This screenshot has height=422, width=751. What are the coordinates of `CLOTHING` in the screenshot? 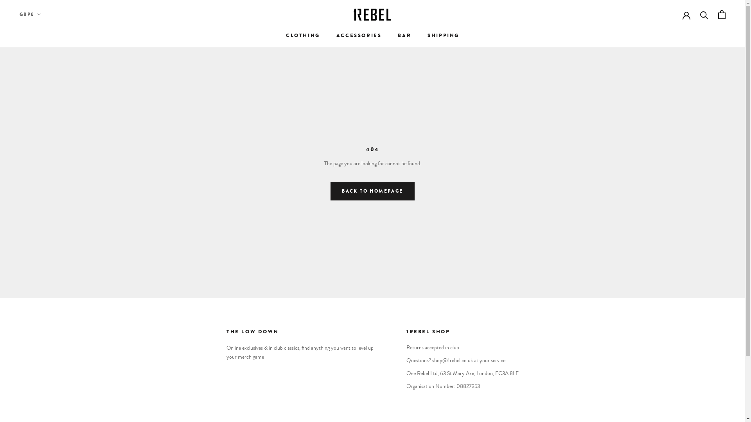 It's located at (303, 35).